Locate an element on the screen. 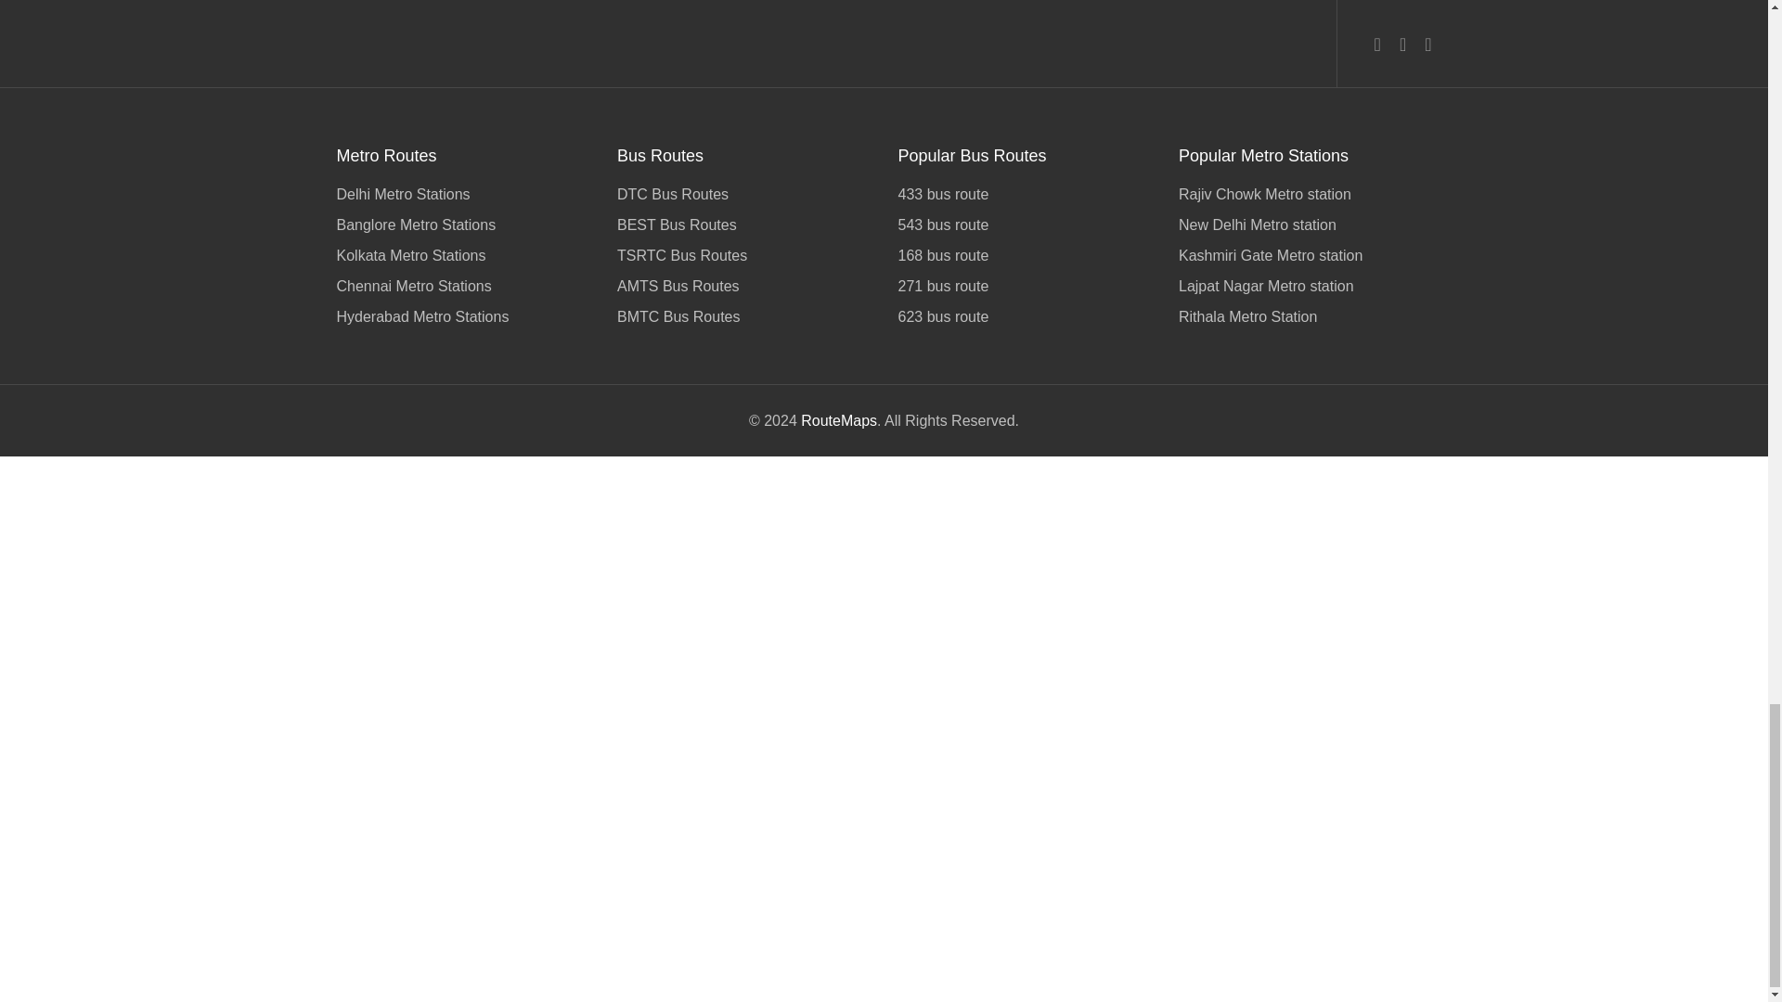  BMTC Bus Routes is located at coordinates (743, 315).